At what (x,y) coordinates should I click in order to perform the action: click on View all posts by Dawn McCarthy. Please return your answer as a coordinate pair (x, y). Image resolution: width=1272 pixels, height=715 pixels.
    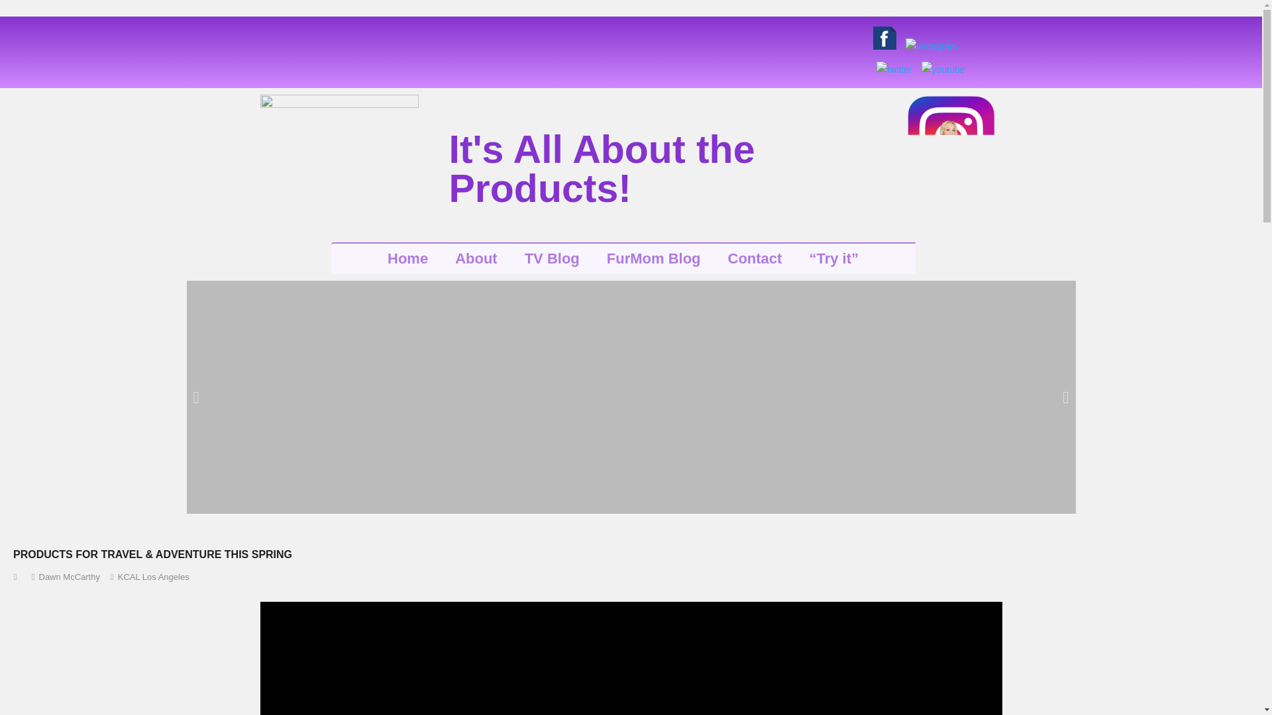
    Looking at the image, I should click on (68, 577).